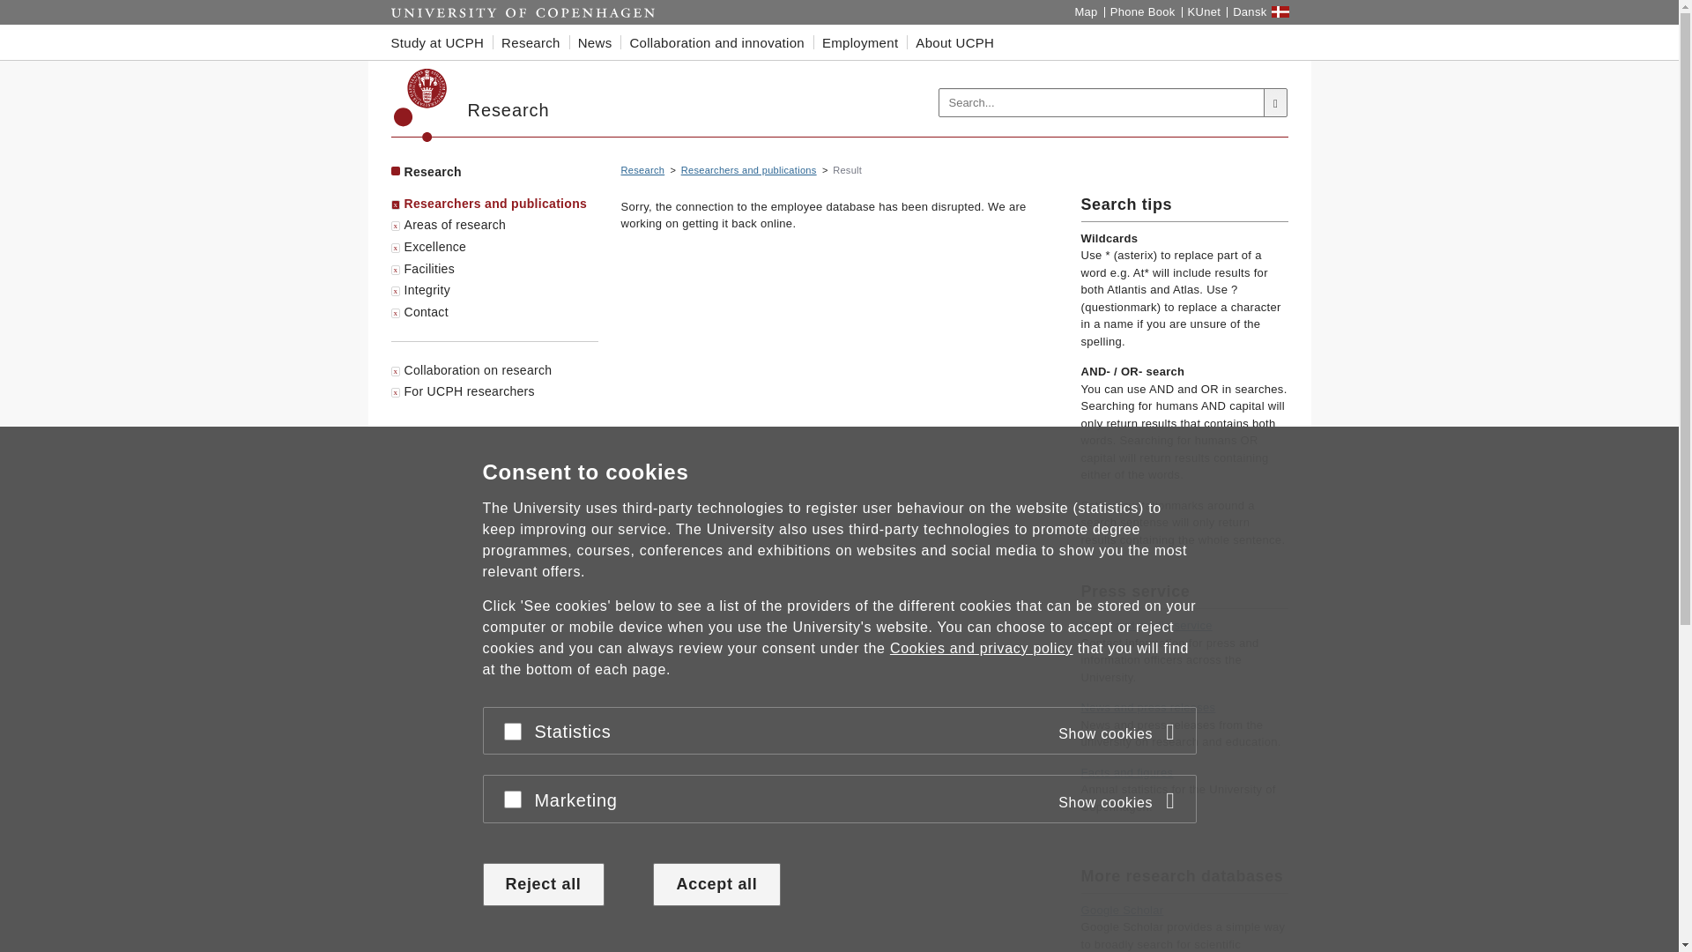  Describe the element at coordinates (749, 169) in the screenshot. I see `Search researchers and publications` at that location.